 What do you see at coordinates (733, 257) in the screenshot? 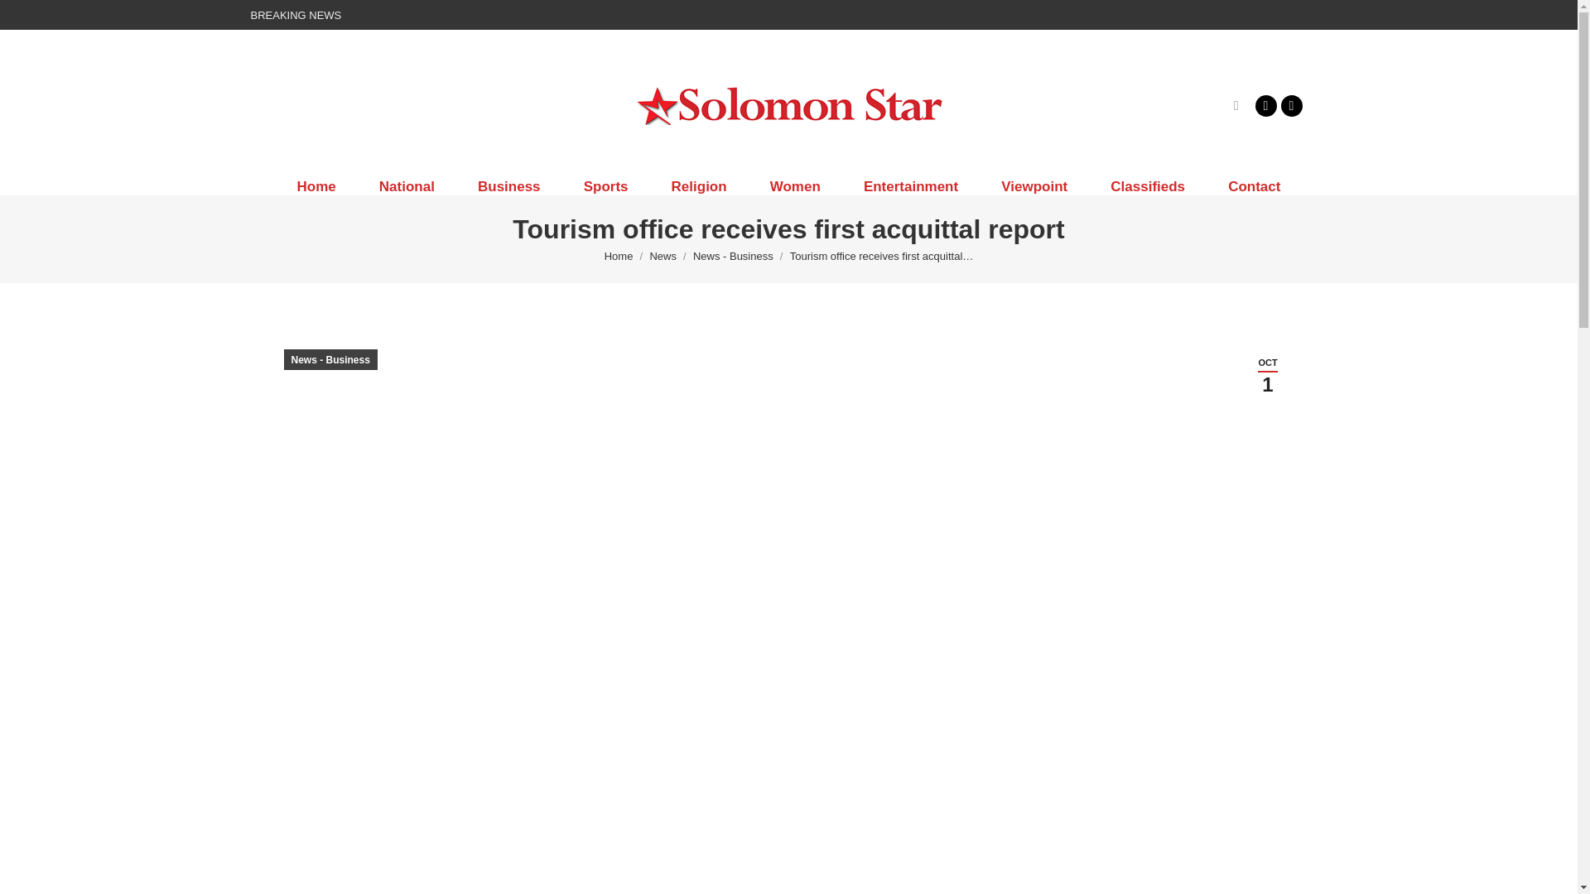
I see `News - Business` at bounding box center [733, 257].